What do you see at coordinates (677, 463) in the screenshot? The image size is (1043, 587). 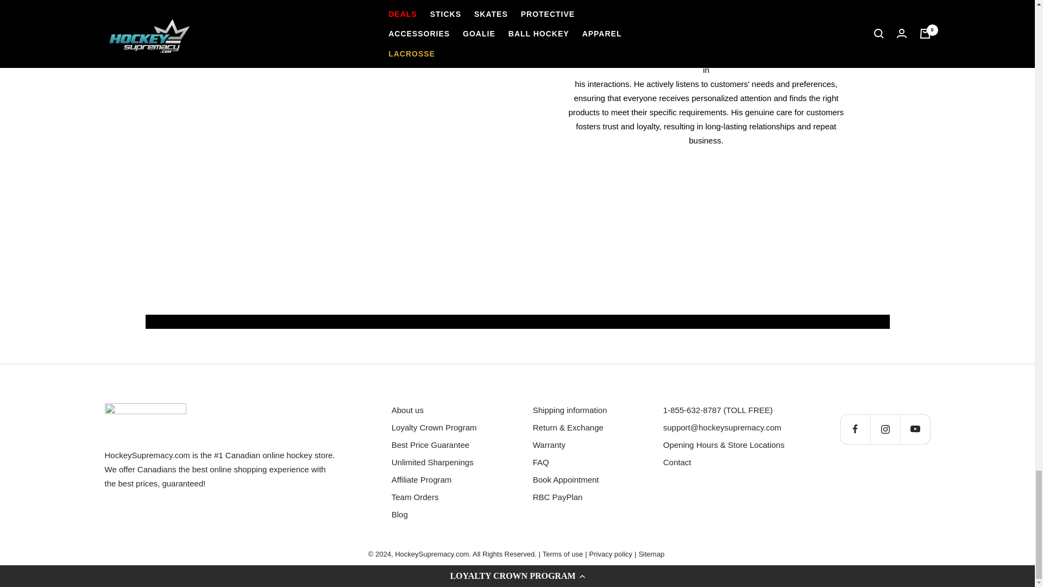 I see `Contact` at bounding box center [677, 463].